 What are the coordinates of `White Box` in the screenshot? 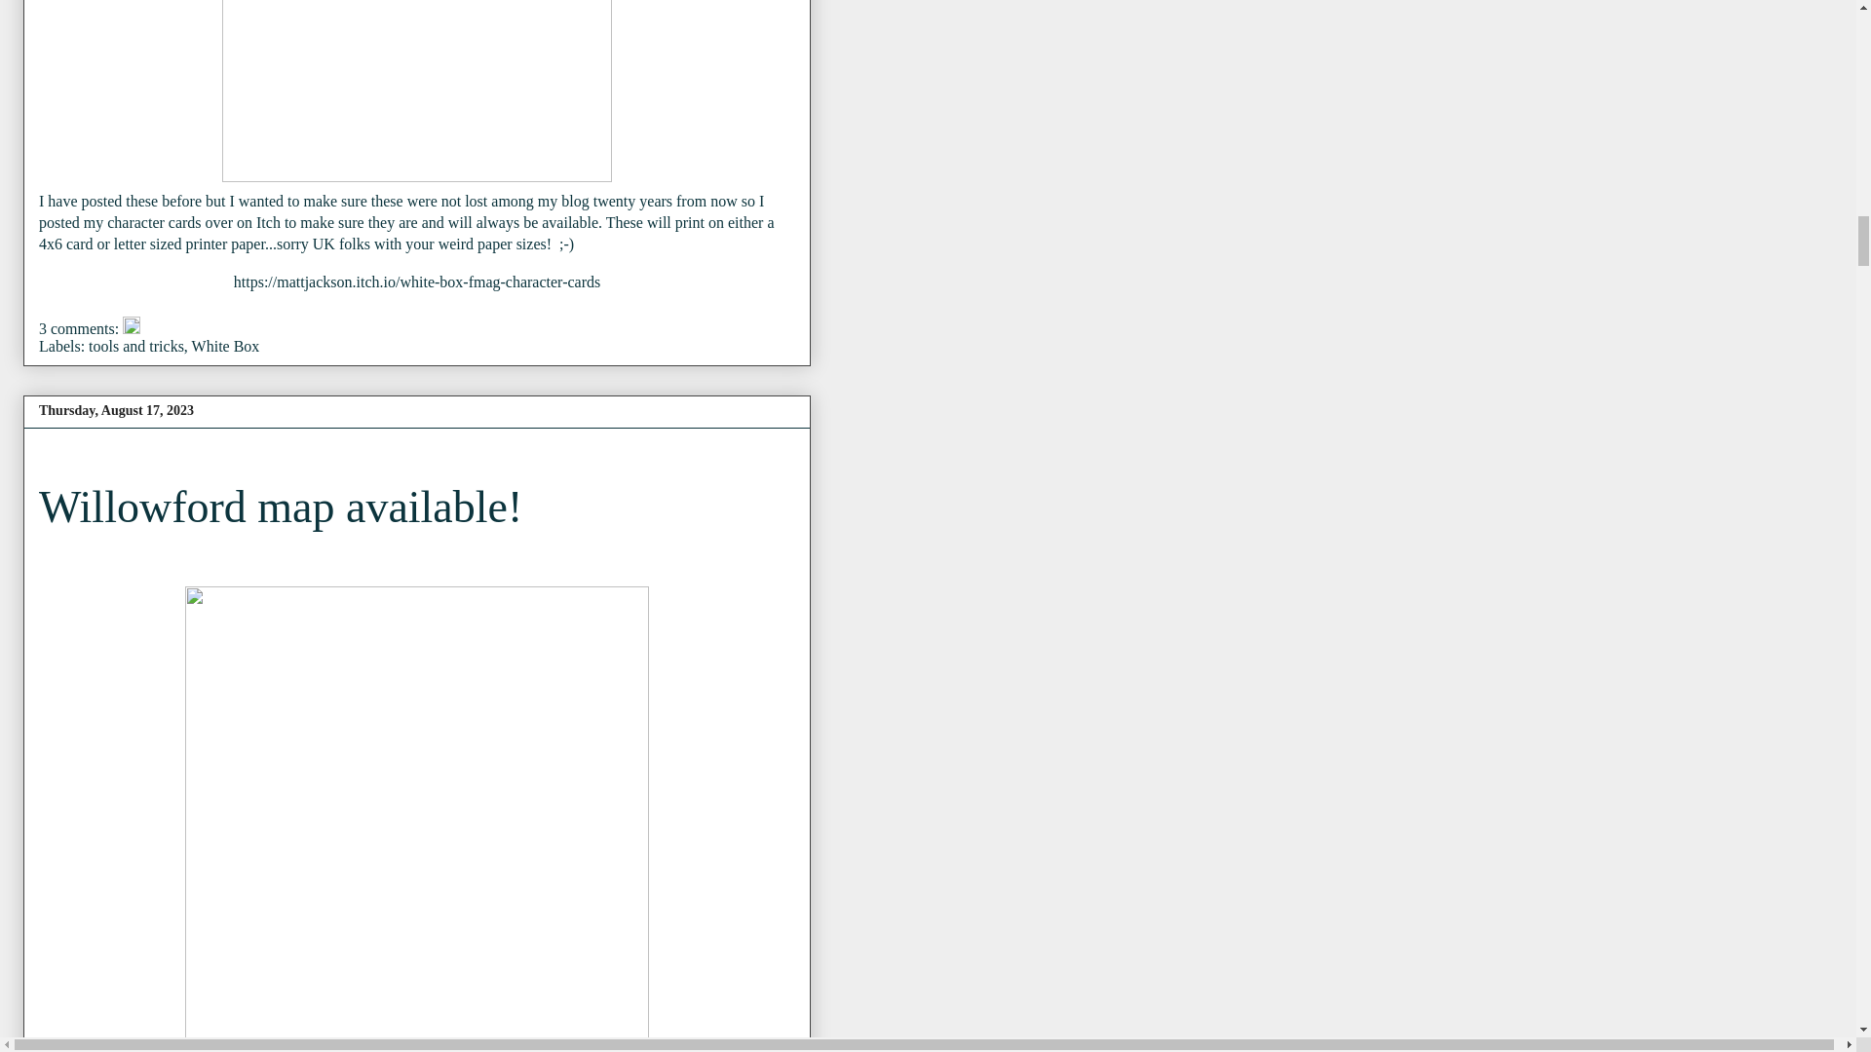 It's located at (226, 345).